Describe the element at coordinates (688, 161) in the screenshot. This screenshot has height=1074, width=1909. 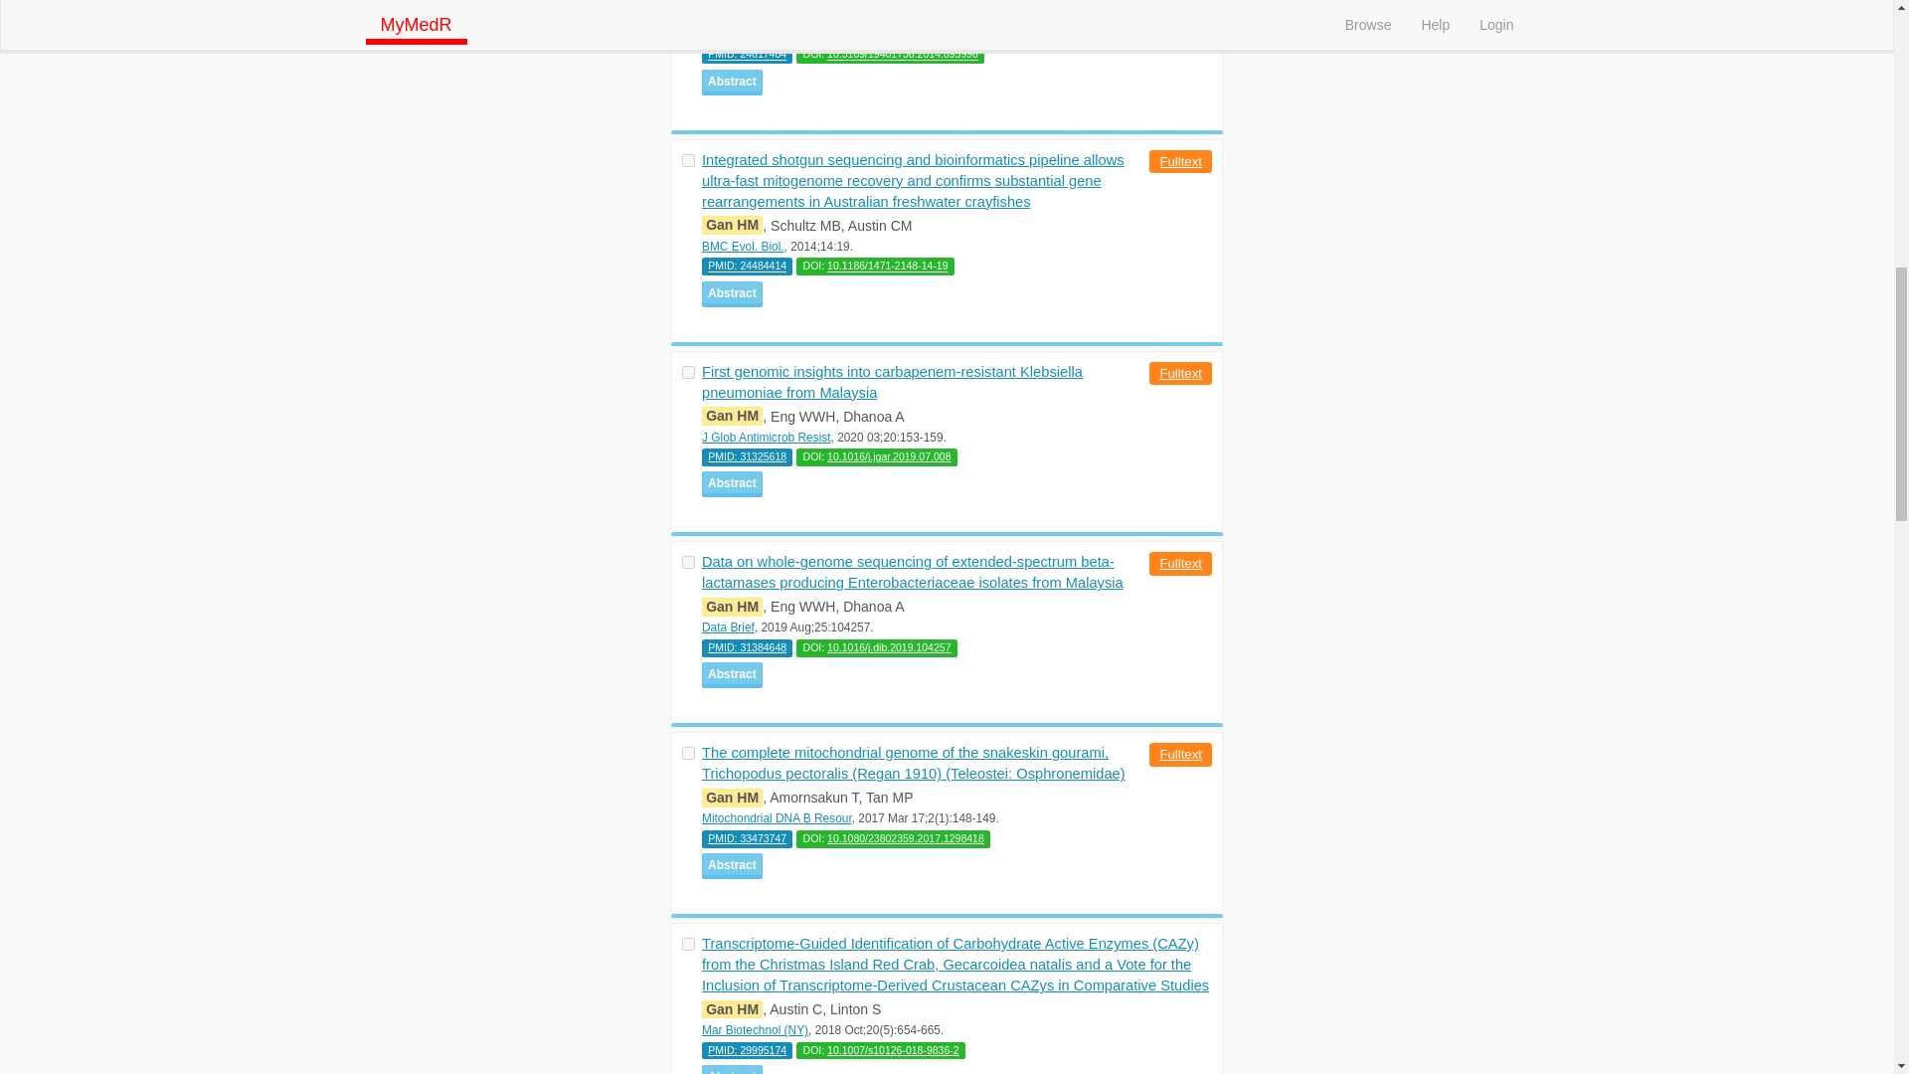
I see `on` at that location.